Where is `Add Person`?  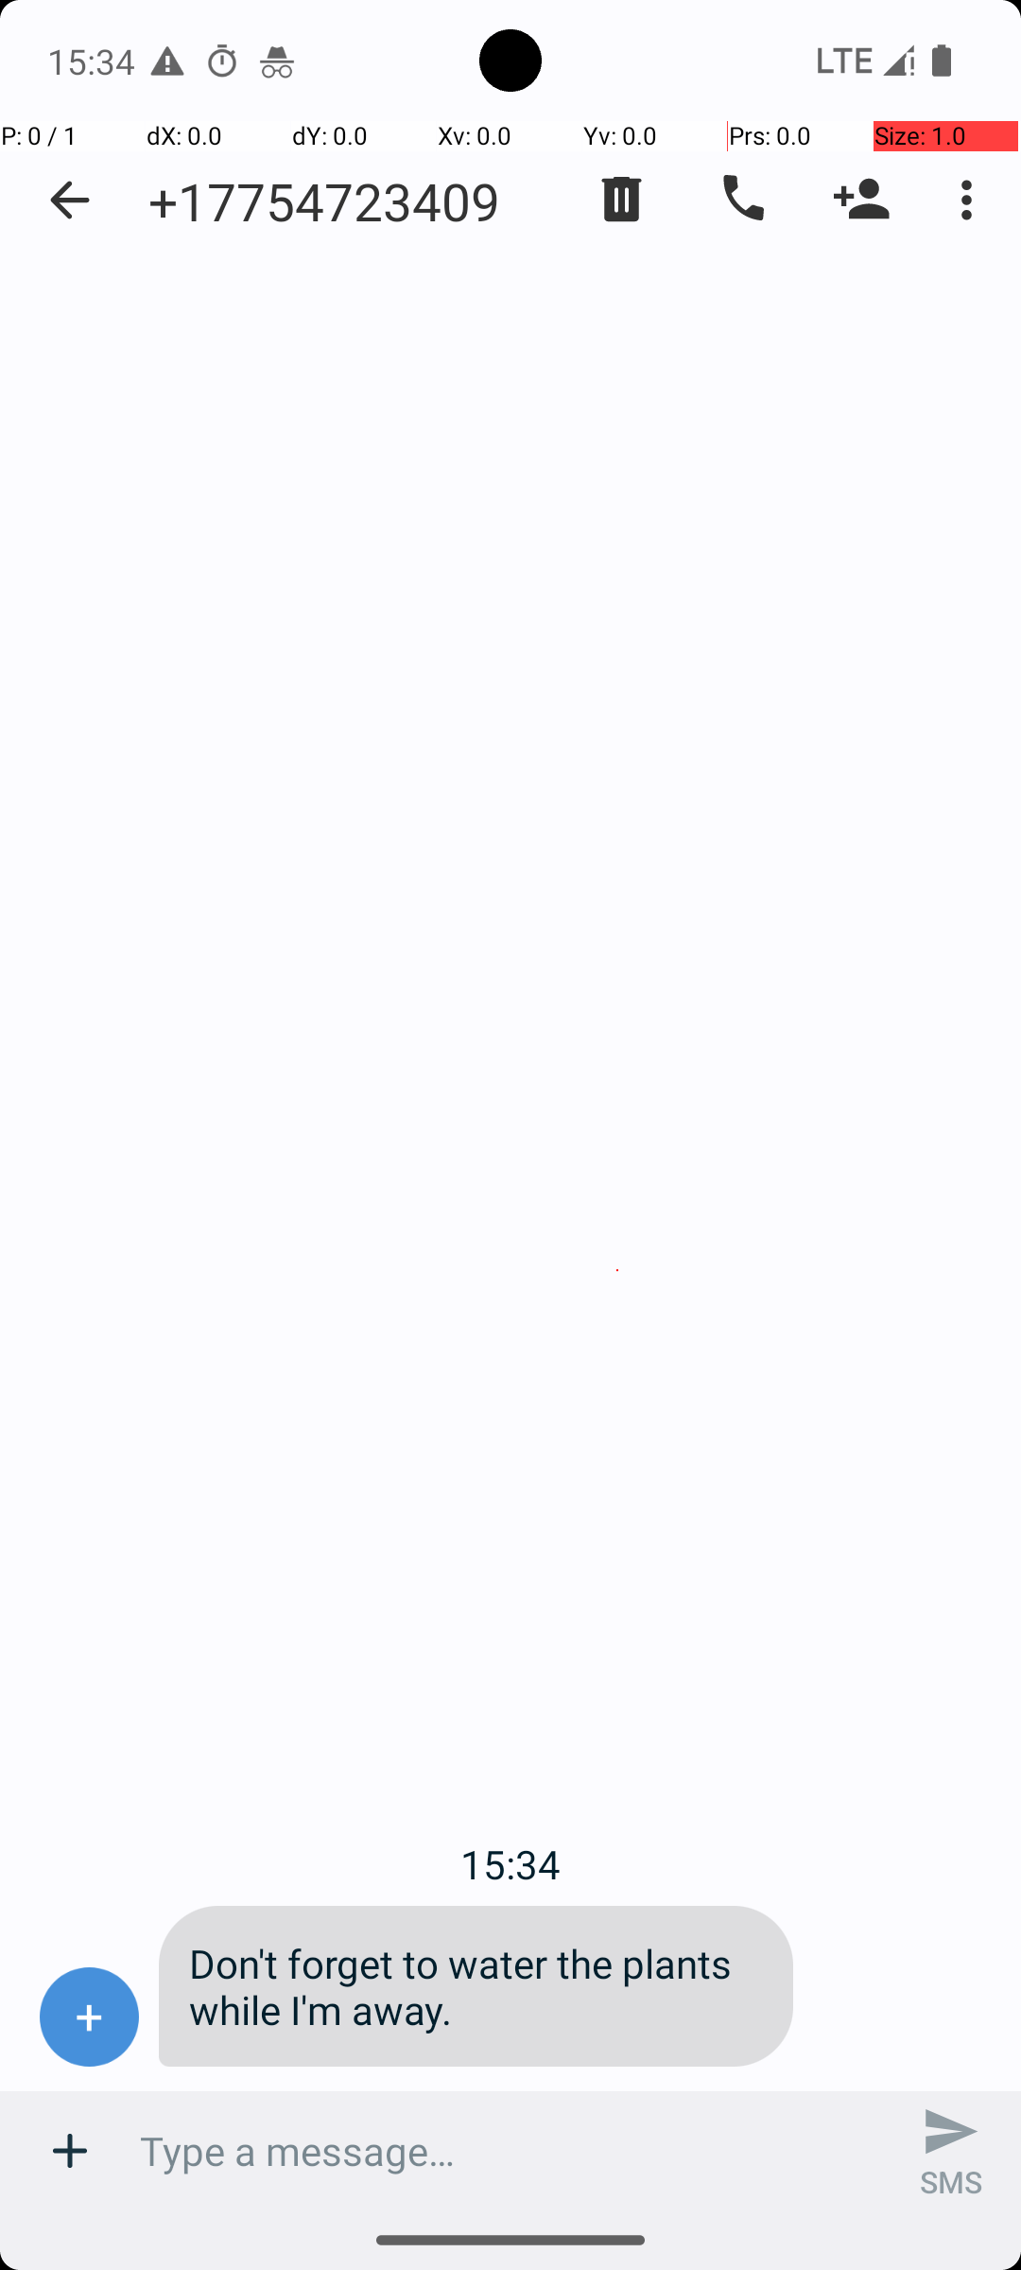 Add Person is located at coordinates (862, 200).